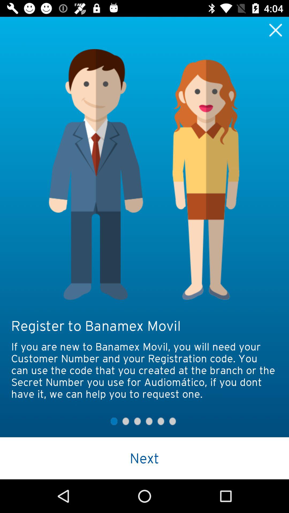 This screenshot has height=513, width=289. I want to click on exit the window, so click(276, 30).